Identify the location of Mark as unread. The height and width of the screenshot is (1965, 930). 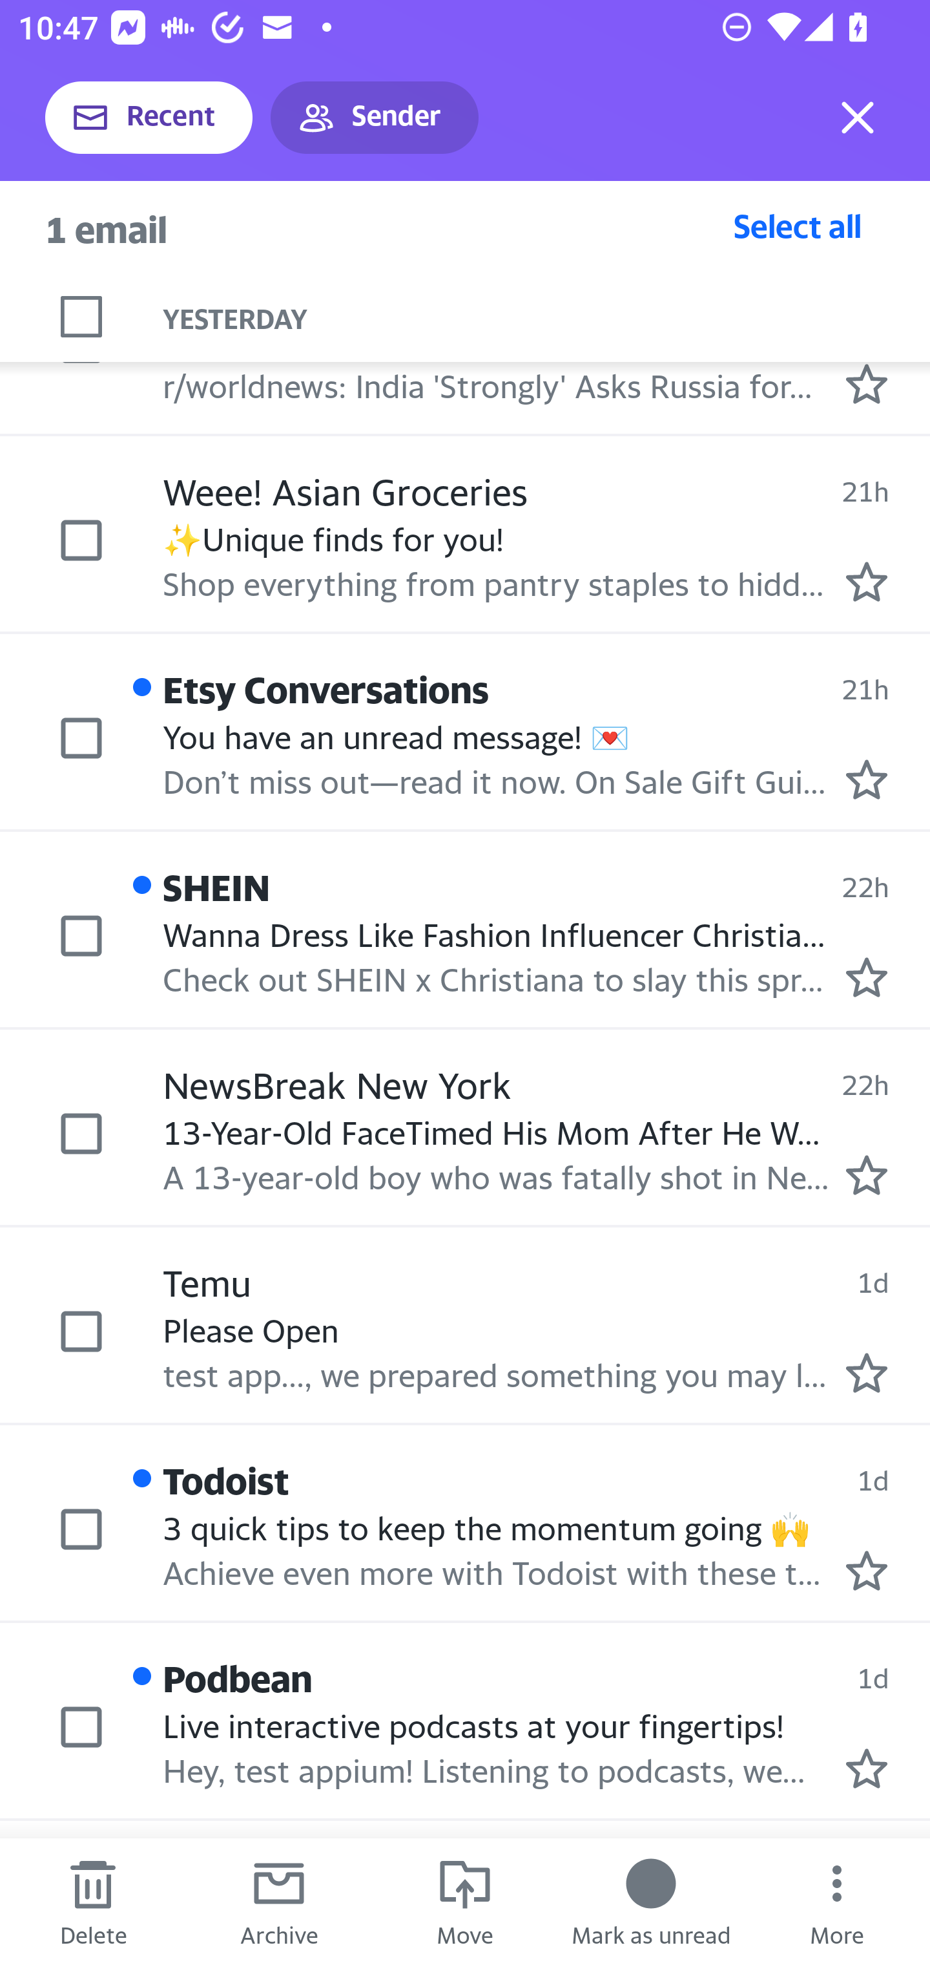
(651, 1902).